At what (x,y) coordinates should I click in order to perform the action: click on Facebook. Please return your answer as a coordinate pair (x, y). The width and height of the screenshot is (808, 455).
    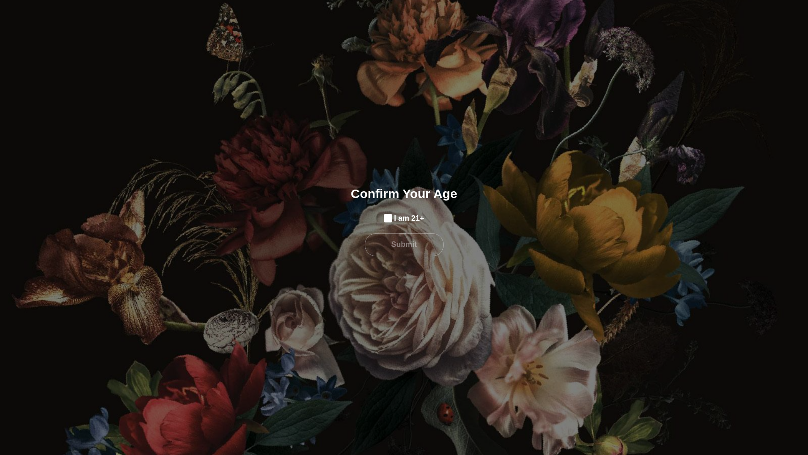
    Looking at the image, I should click on (616, 37).